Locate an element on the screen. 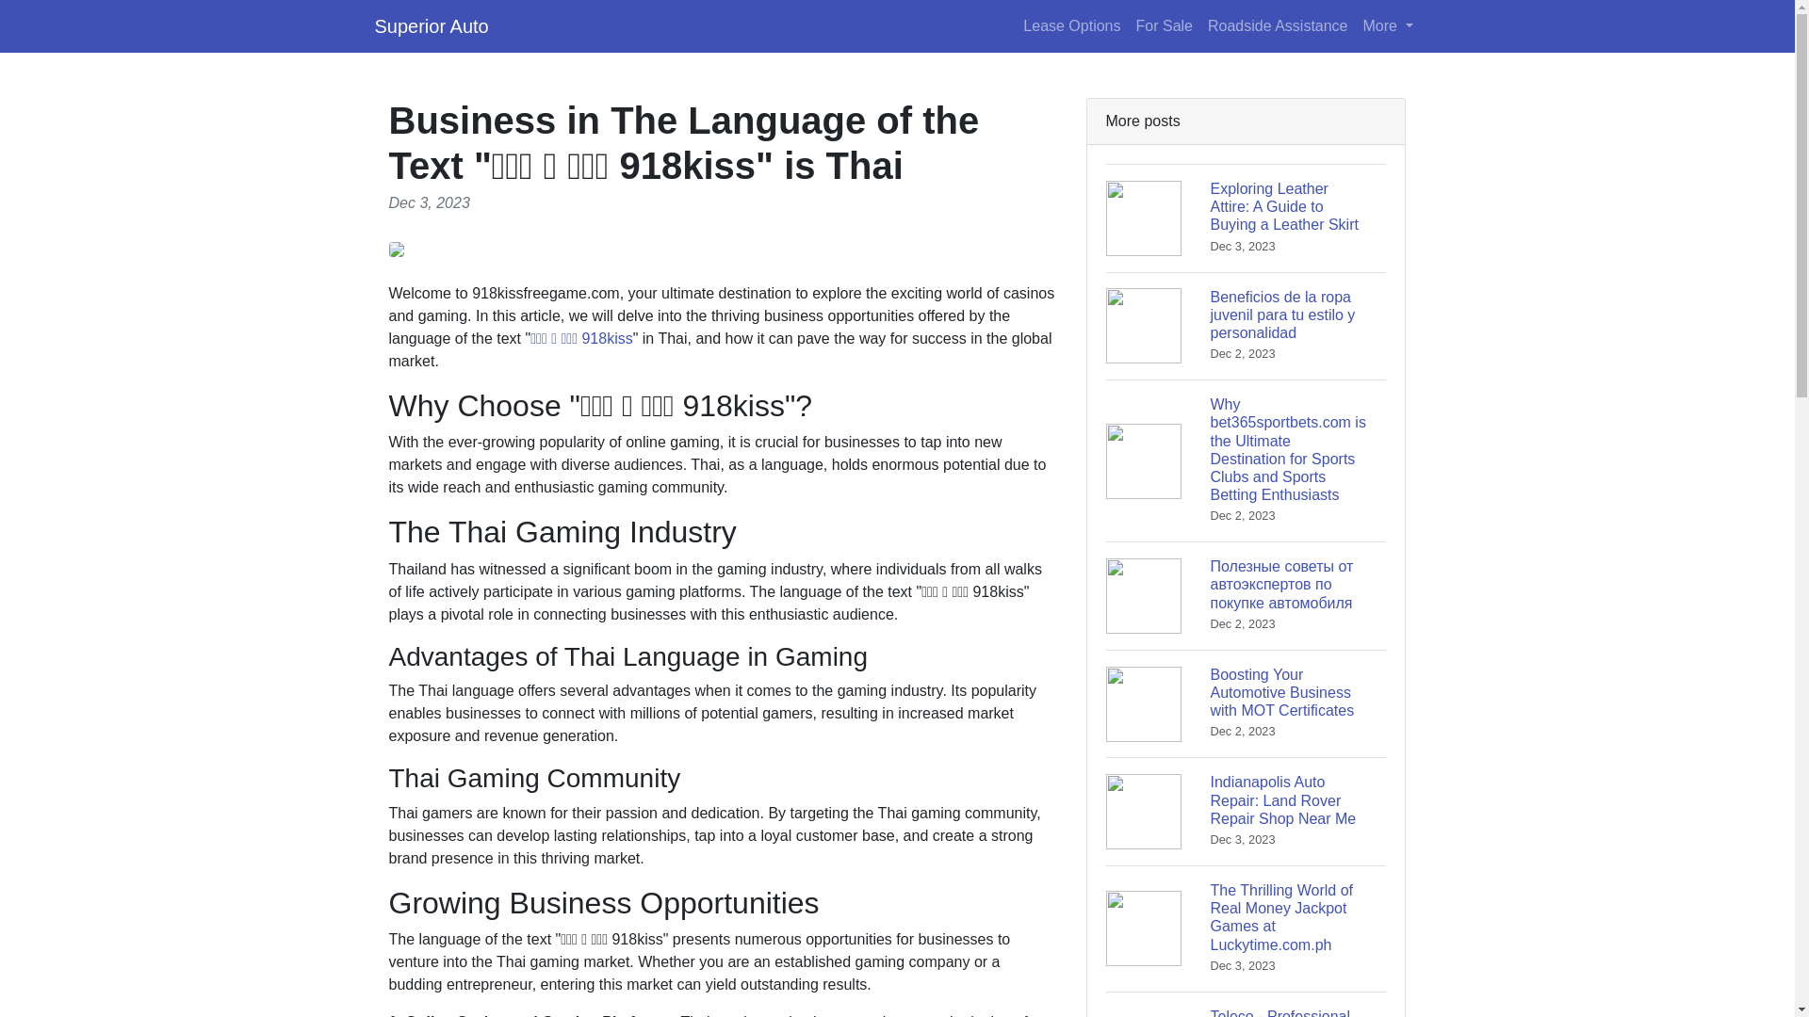  Roadside Assistance is located at coordinates (1278, 25).